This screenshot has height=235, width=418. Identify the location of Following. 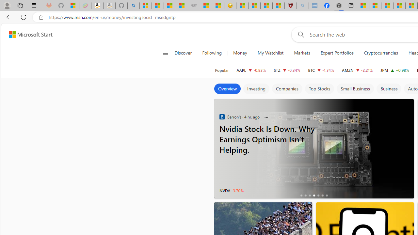
(212, 53).